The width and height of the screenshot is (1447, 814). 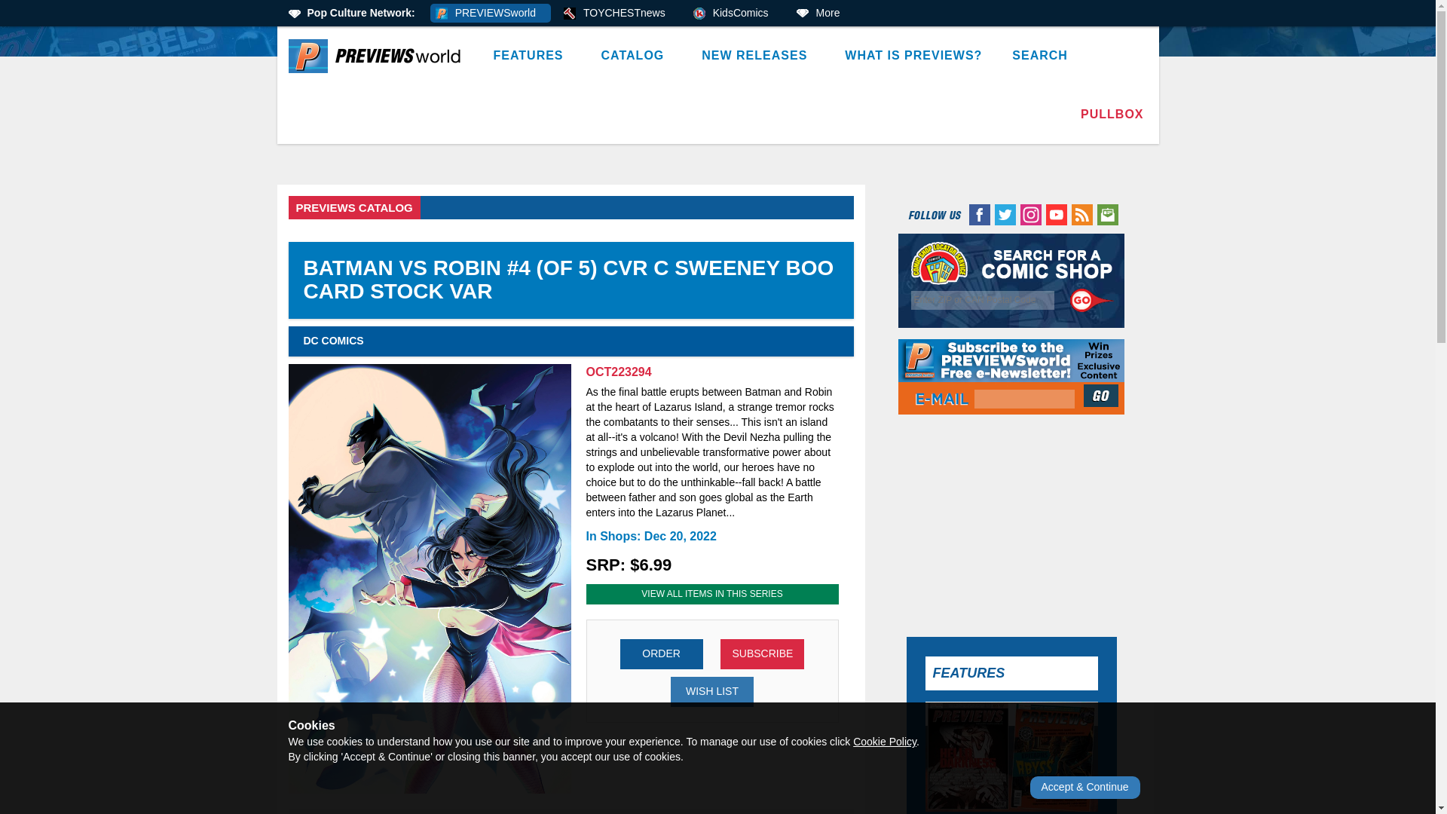 What do you see at coordinates (490, 14) in the screenshot?
I see `PREVIEWSworld` at bounding box center [490, 14].